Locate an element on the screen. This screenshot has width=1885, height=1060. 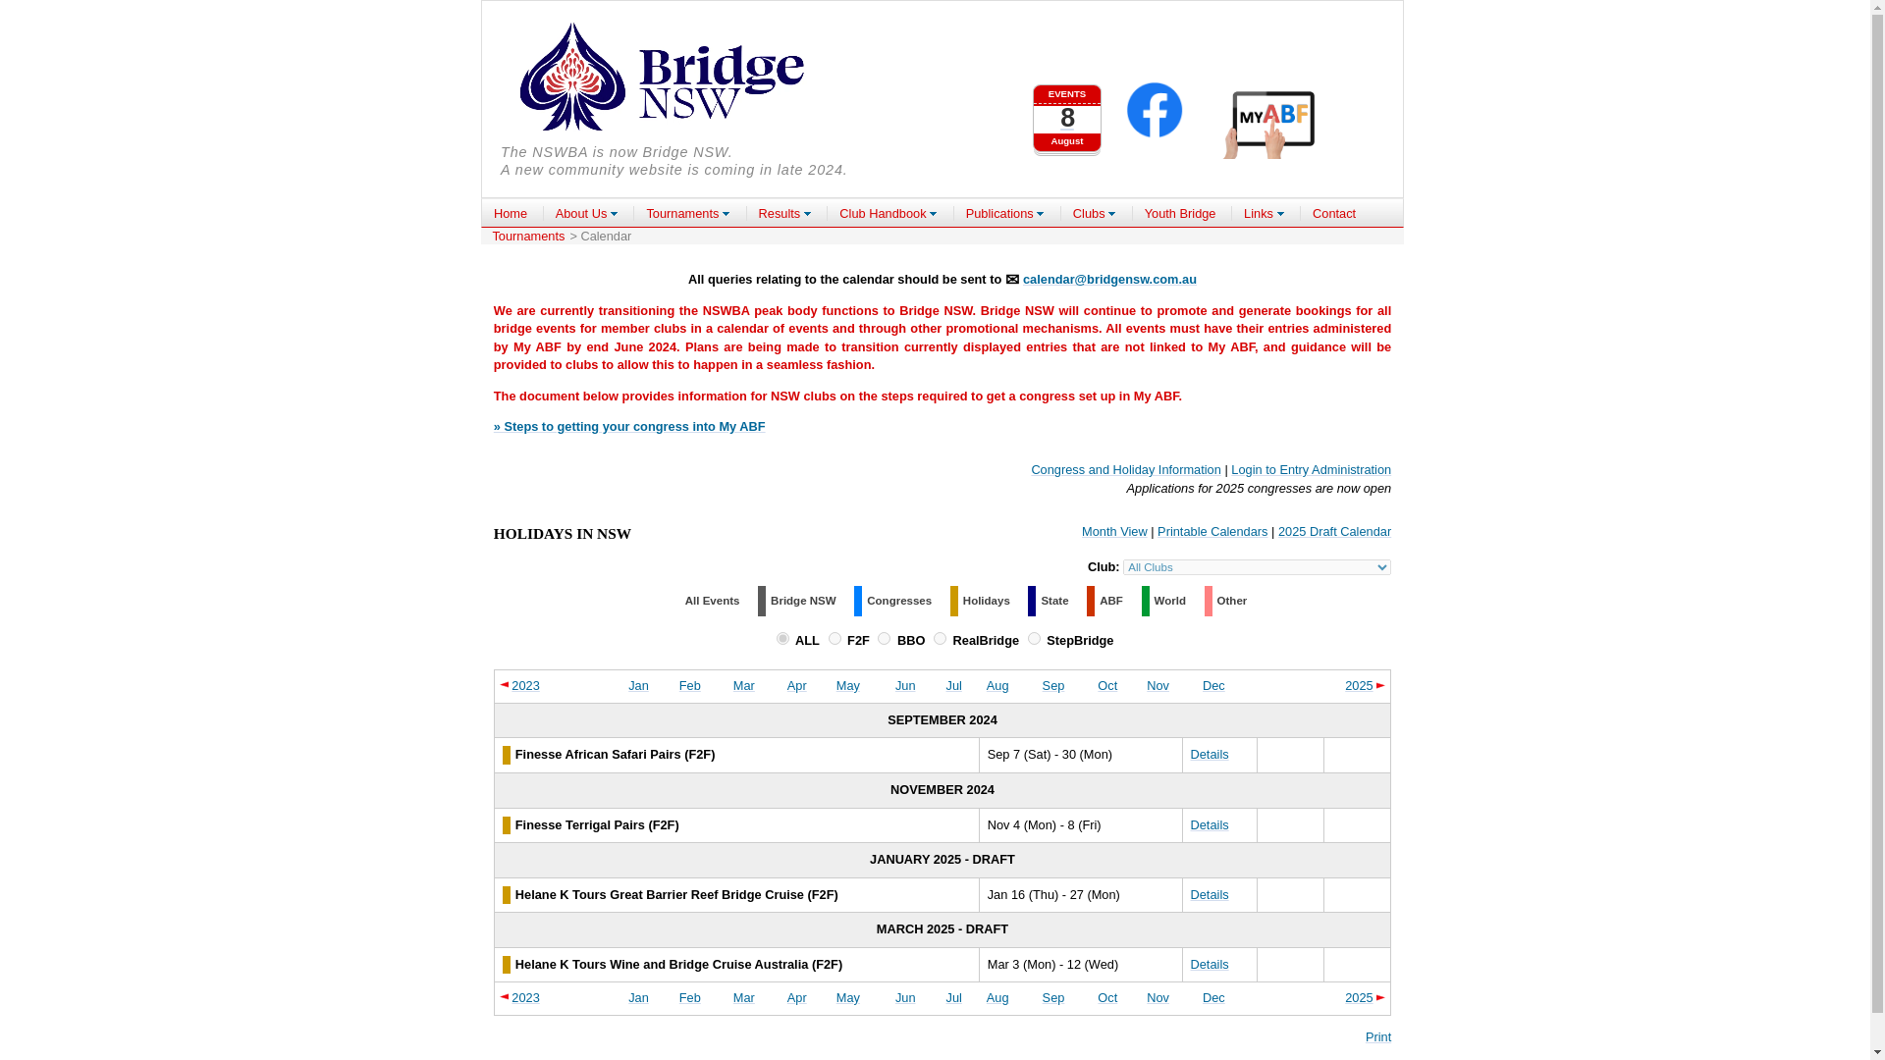
Publications is located at coordinates (638, 685).